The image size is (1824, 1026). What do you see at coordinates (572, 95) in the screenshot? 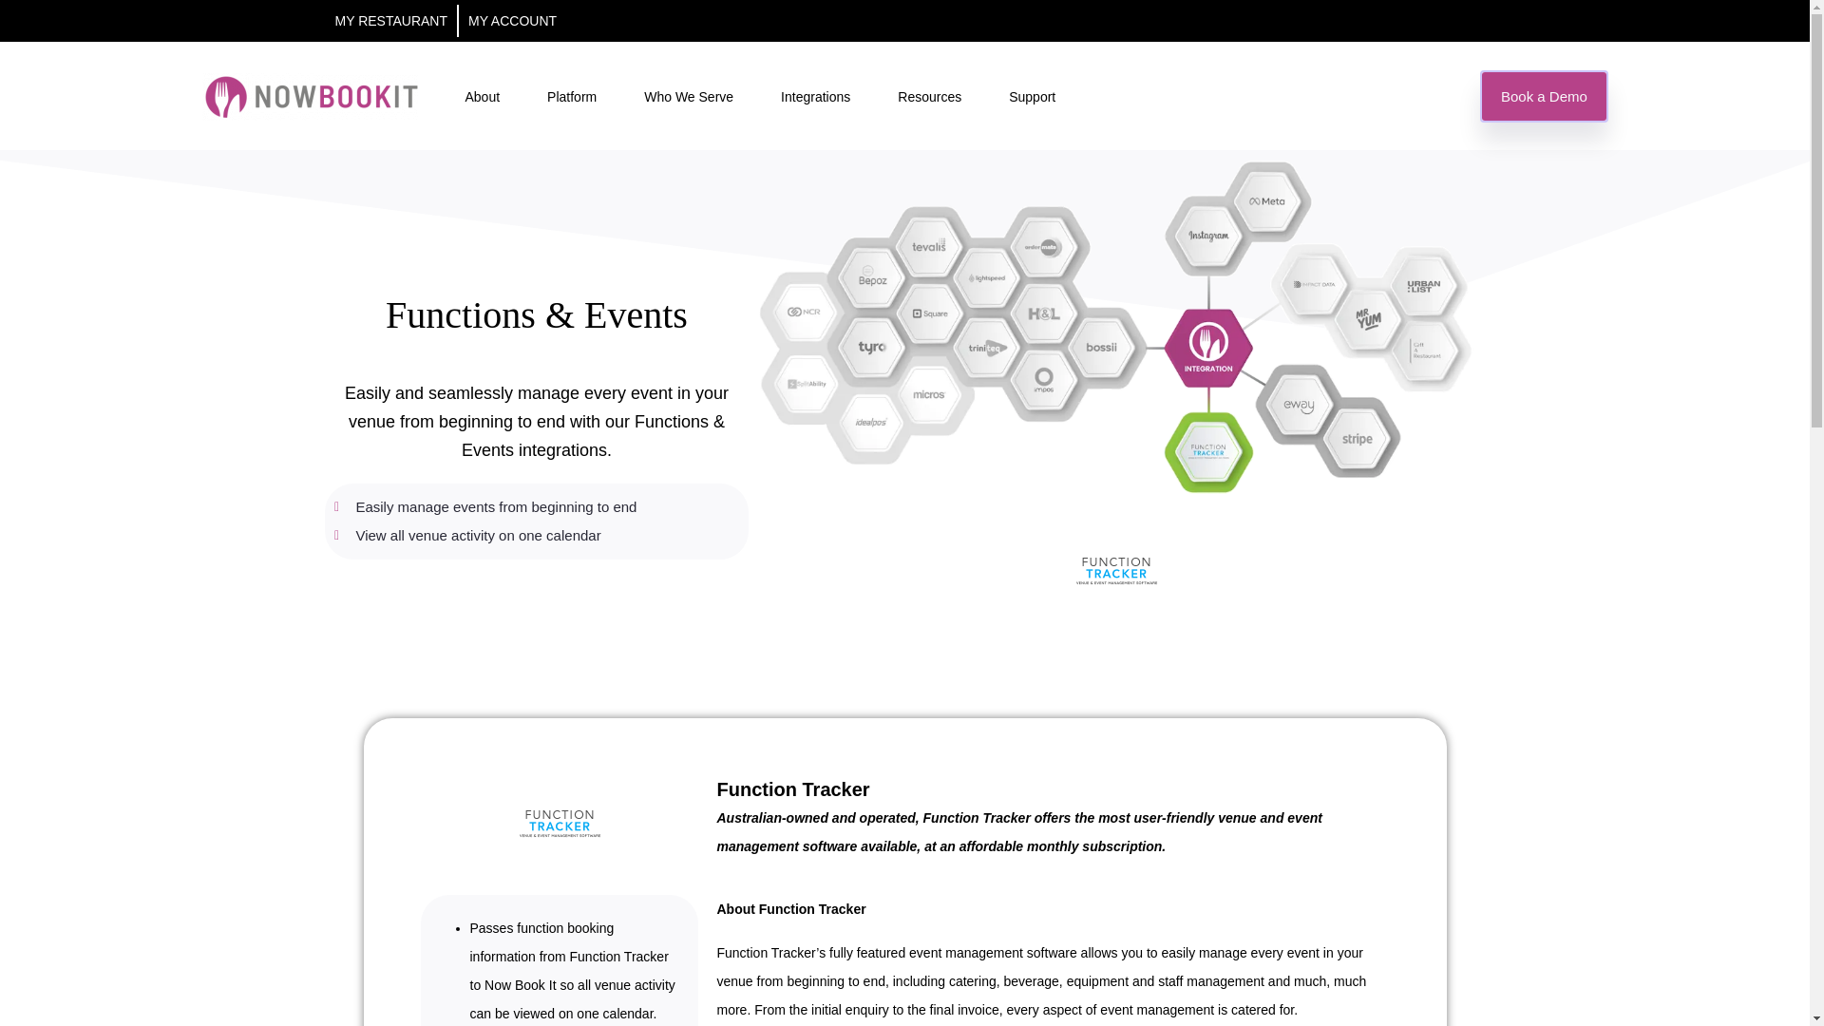
I see `Platform` at bounding box center [572, 95].